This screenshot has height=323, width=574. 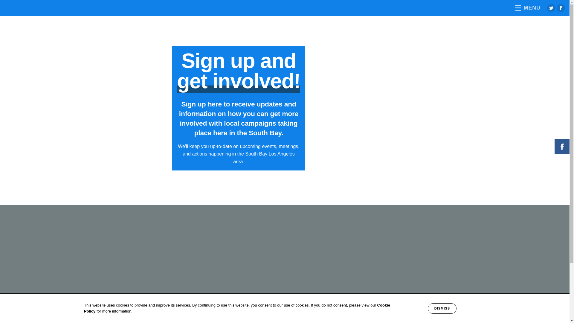 I want to click on Cookie Policy, so click(x=237, y=308).